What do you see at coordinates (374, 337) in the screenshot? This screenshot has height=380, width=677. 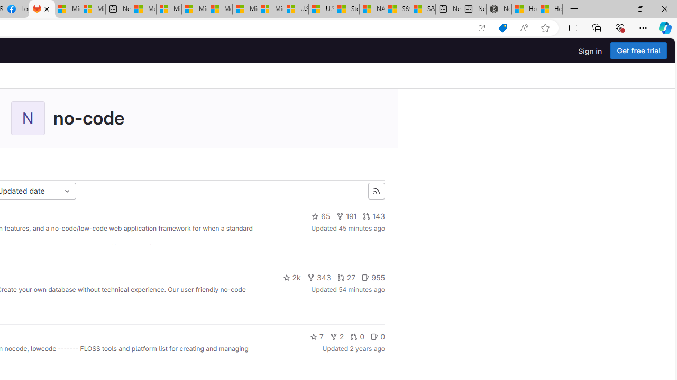 I see `Class: s14 gl-mr-2` at bounding box center [374, 337].